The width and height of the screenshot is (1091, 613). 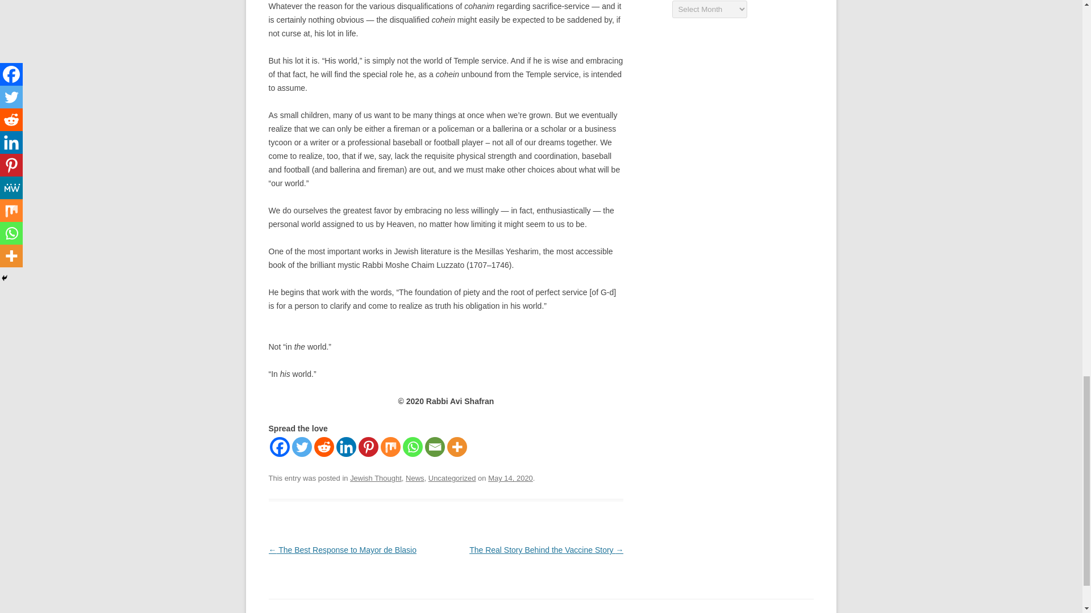 I want to click on Facebook, so click(x=279, y=447).